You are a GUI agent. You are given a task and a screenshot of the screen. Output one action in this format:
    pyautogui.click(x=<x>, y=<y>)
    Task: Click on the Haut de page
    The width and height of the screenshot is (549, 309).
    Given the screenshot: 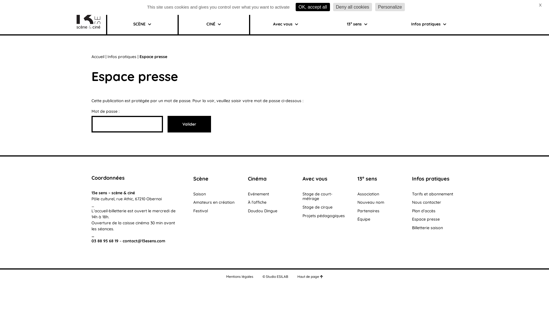 What is the action you would take?
    pyautogui.click(x=310, y=276)
    